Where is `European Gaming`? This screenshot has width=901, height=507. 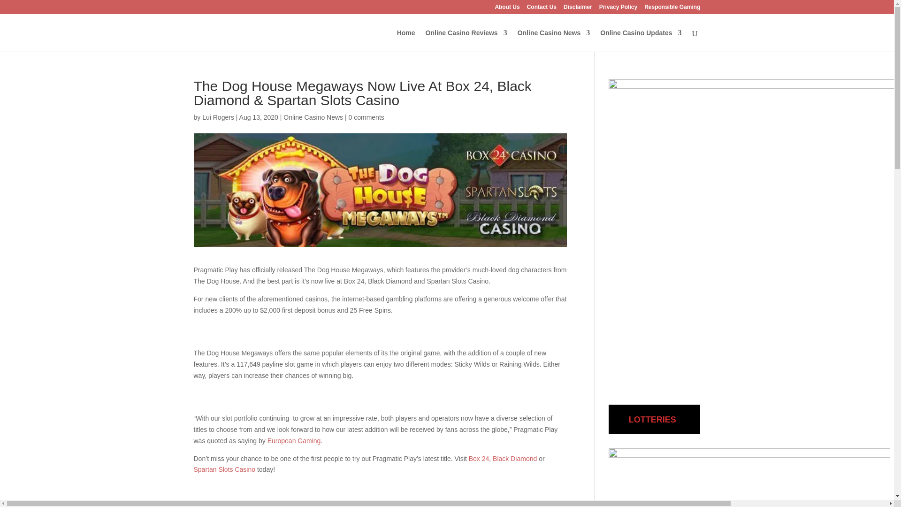 European Gaming is located at coordinates (294, 440).